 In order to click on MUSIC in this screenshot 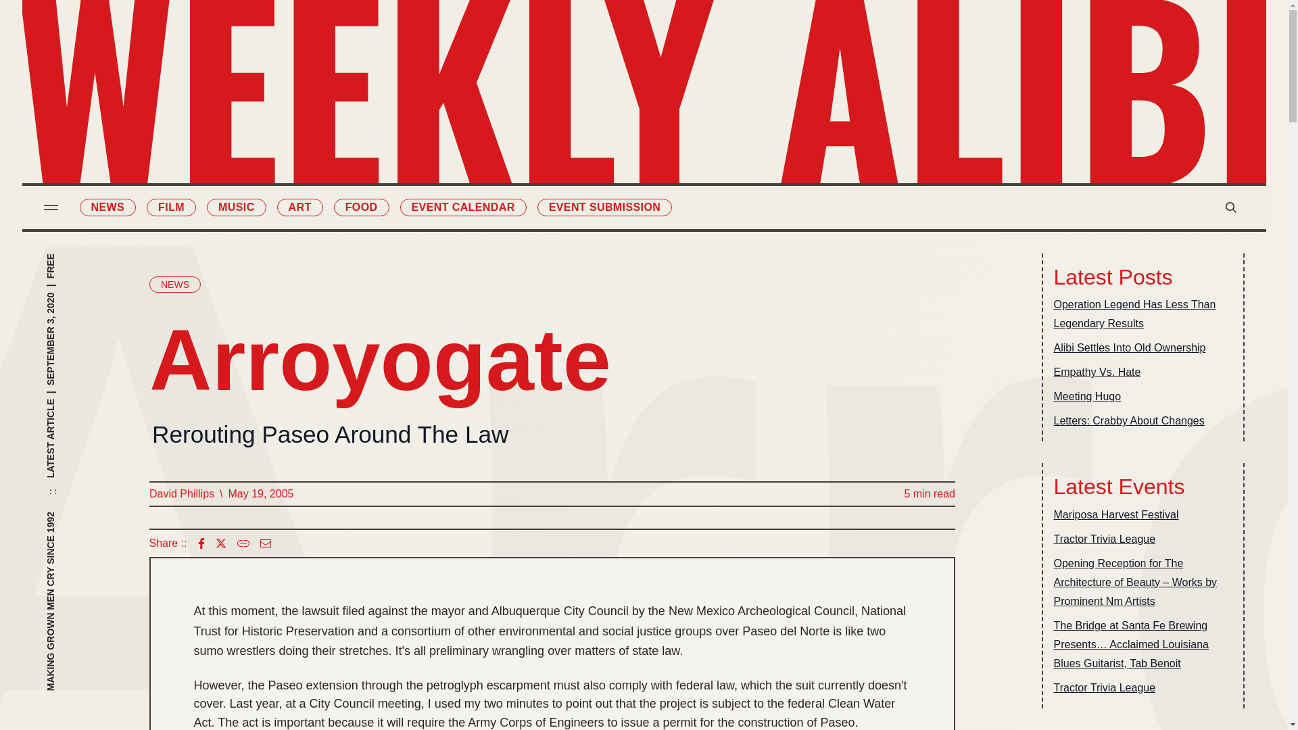, I will do `click(236, 207)`.